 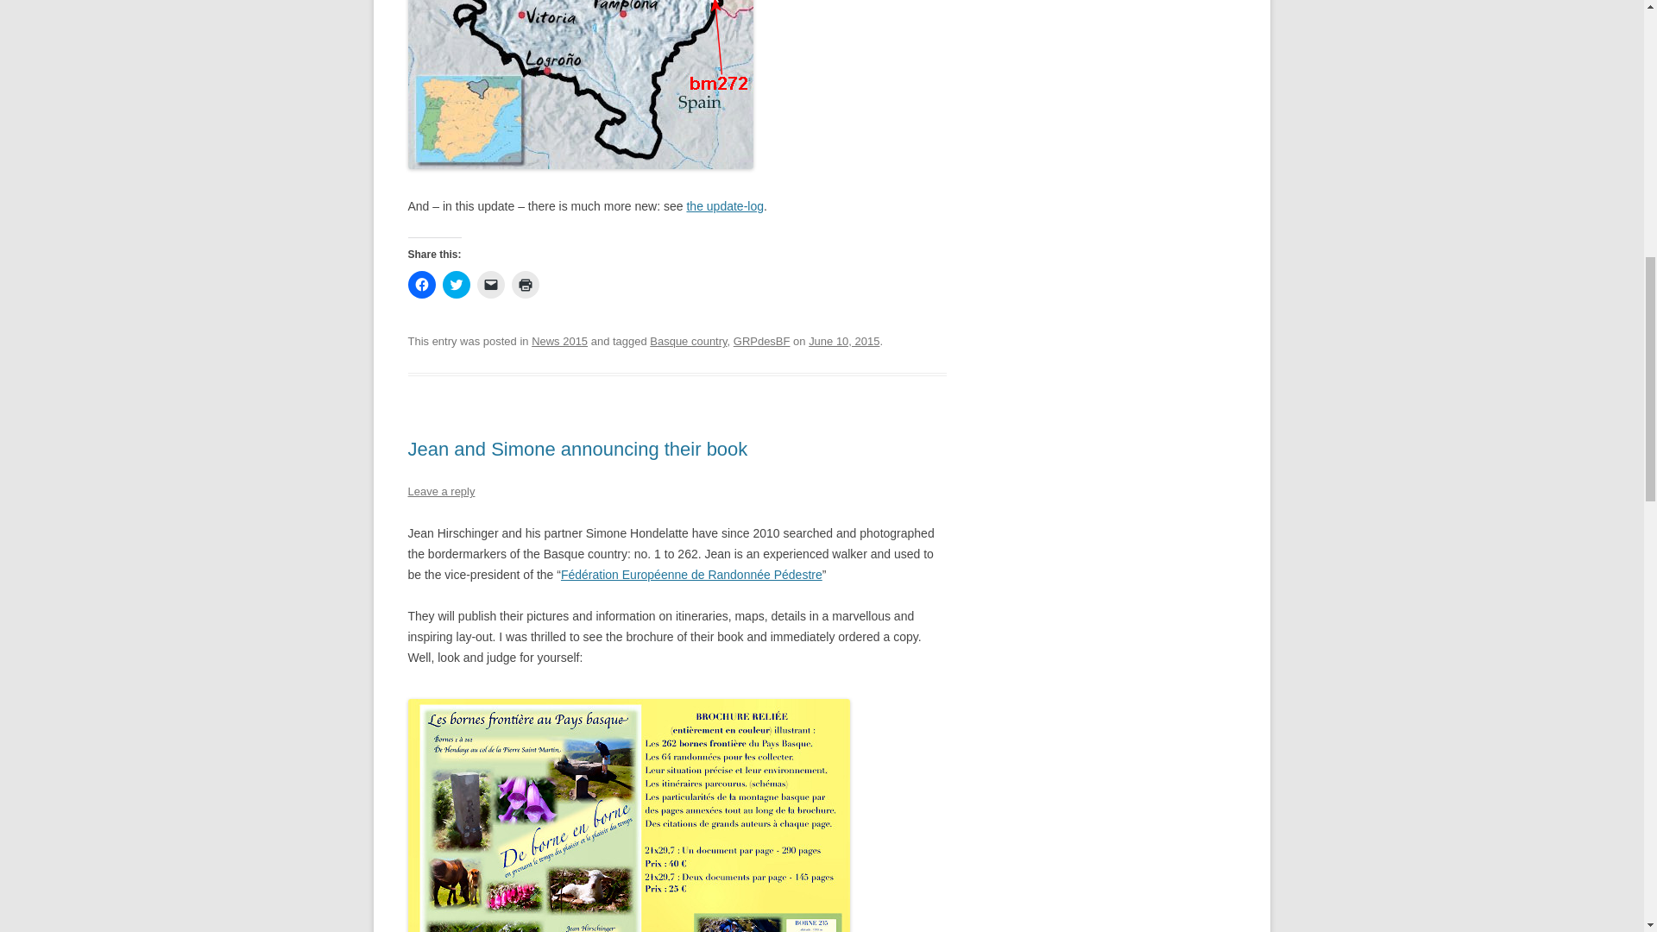 What do you see at coordinates (525, 285) in the screenshot?
I see `Click to print` at bounding box center [525, 285].